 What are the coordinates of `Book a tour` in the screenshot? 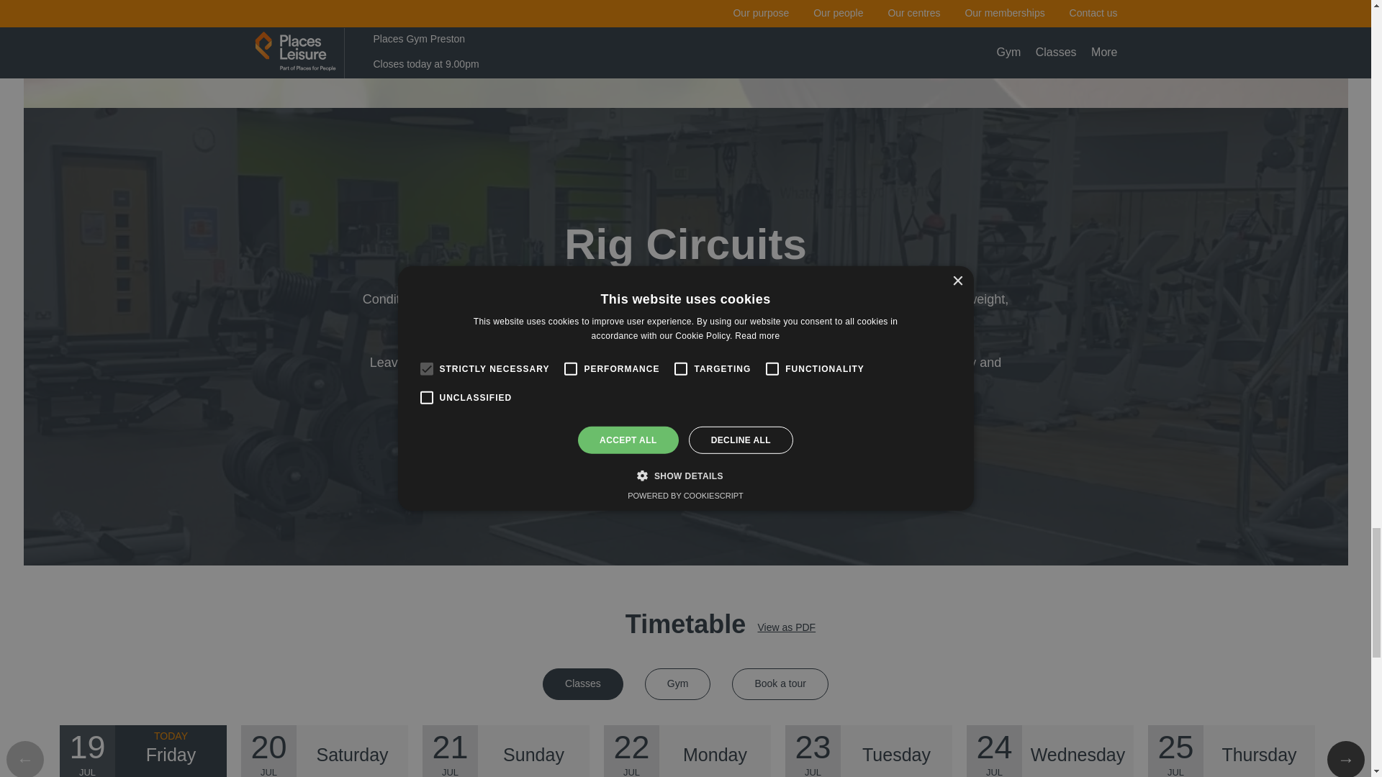 It's located at (780, 683).